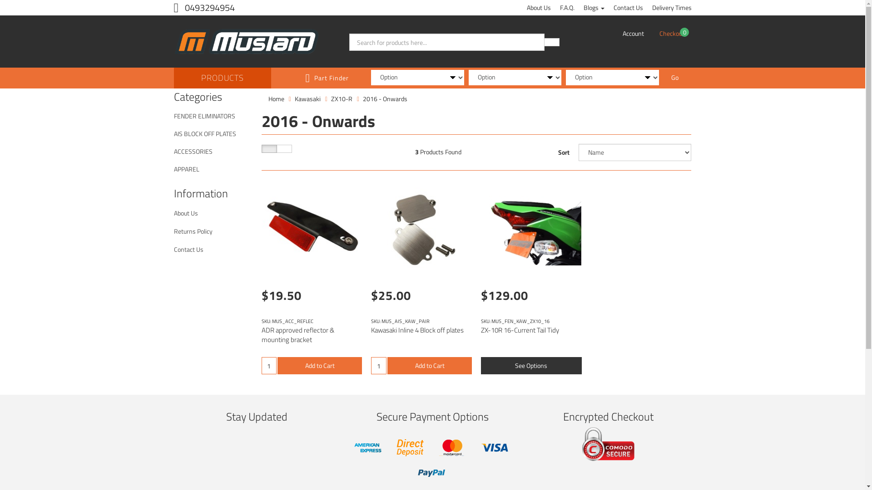 This screenshot has width=872, height=490. What do you see at coordinates (430, 366) in the screenshot?
I see `Add to Cart` at bounding box center [430, 366].